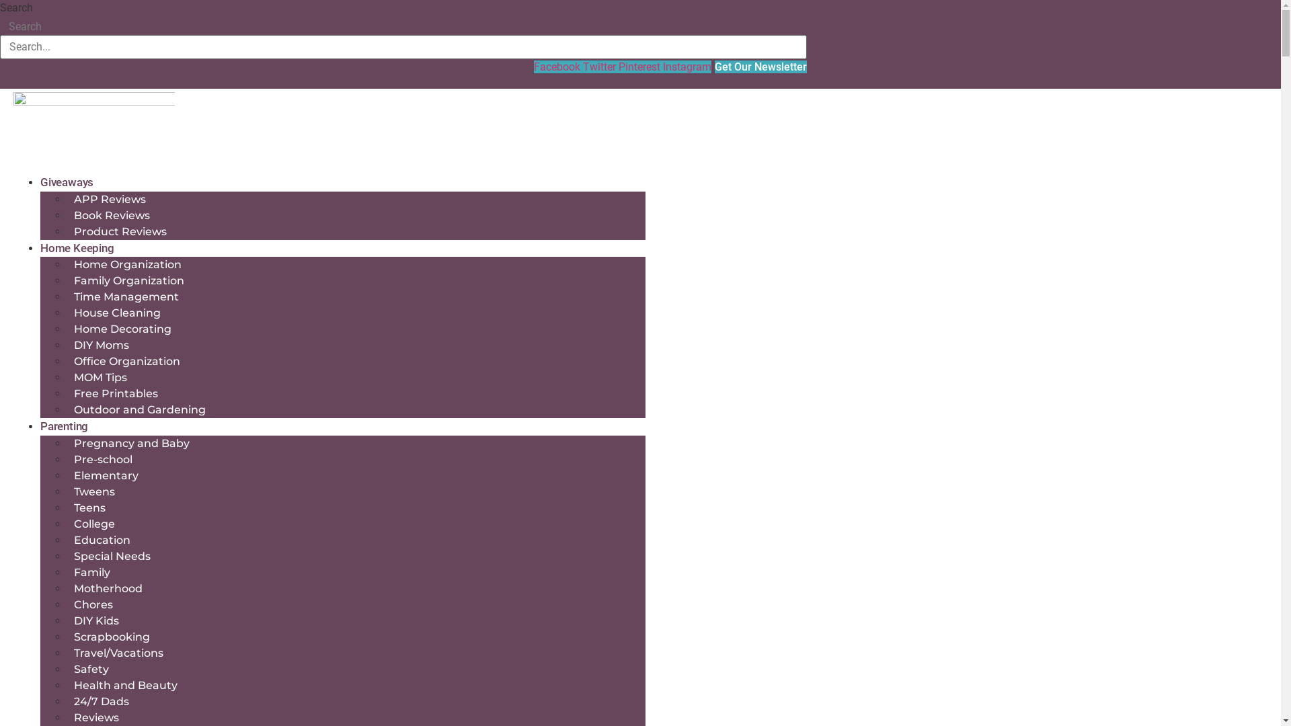 The image size is (1291, 726). I want to click on APP Reviews, so click(110, 199).